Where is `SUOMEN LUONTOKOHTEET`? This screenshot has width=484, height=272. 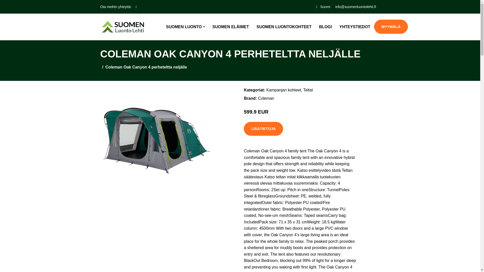 SUOMEN LUONTOKOHTEET is located at coordinates (284, 27).